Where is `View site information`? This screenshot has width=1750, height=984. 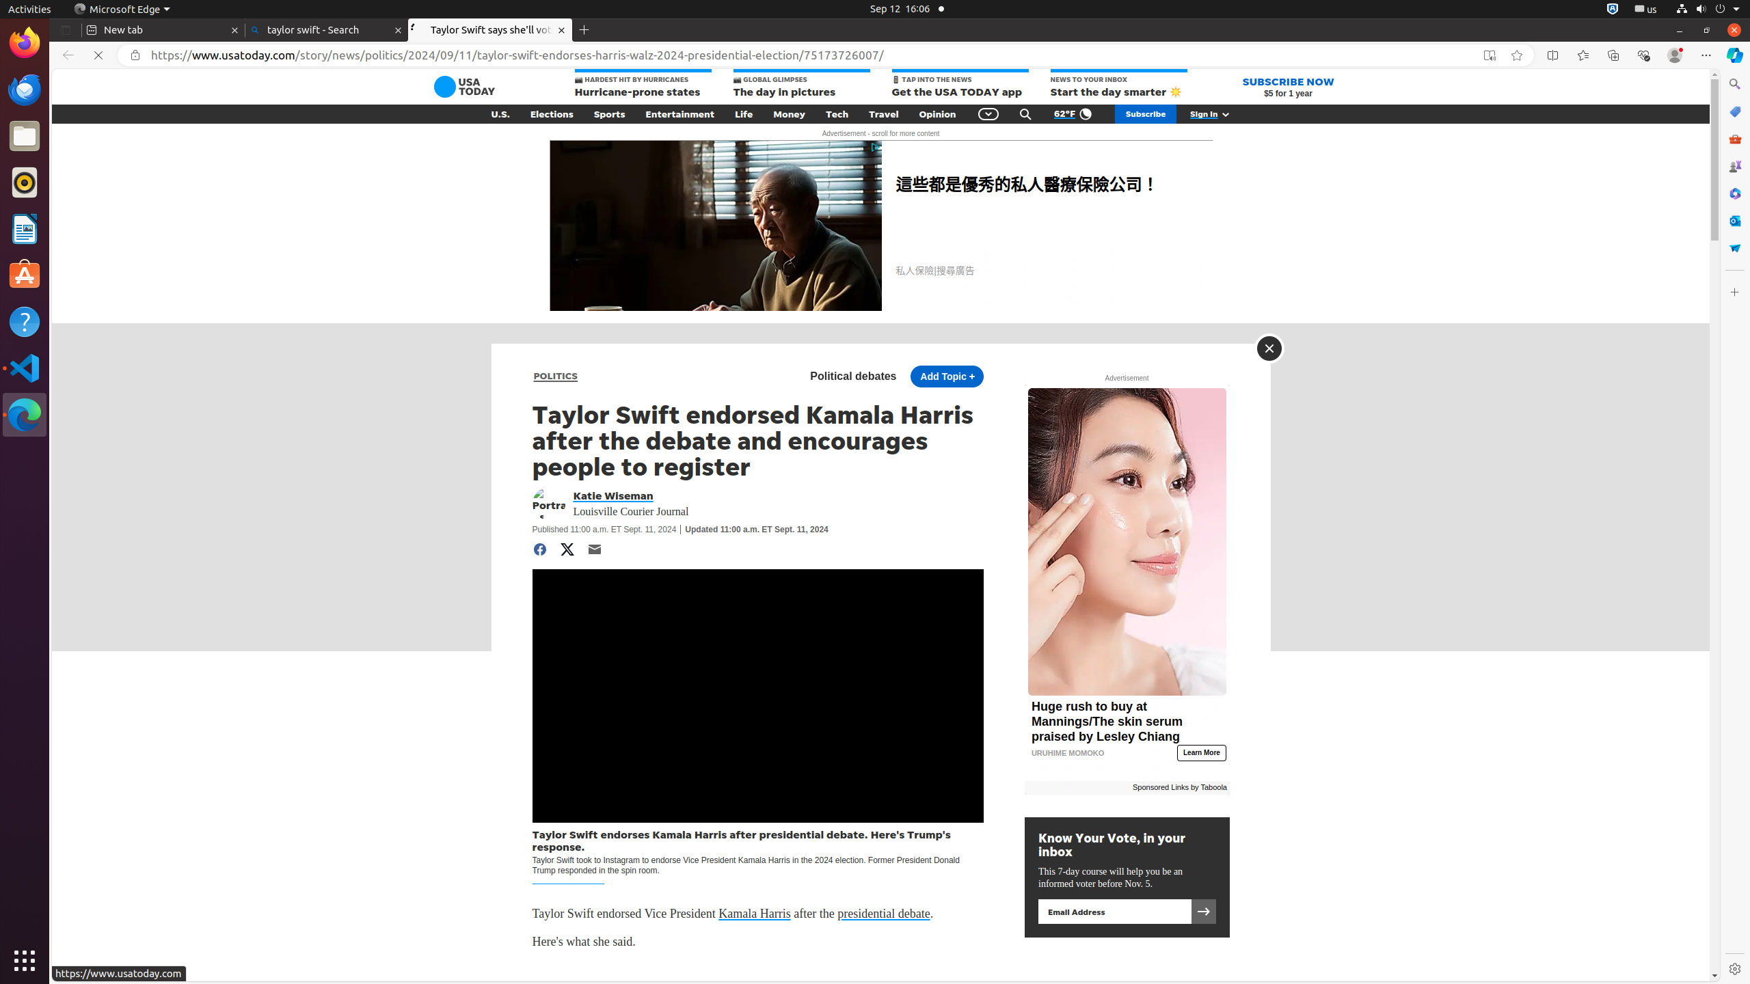 View site information is located at coordinates (135, 55).